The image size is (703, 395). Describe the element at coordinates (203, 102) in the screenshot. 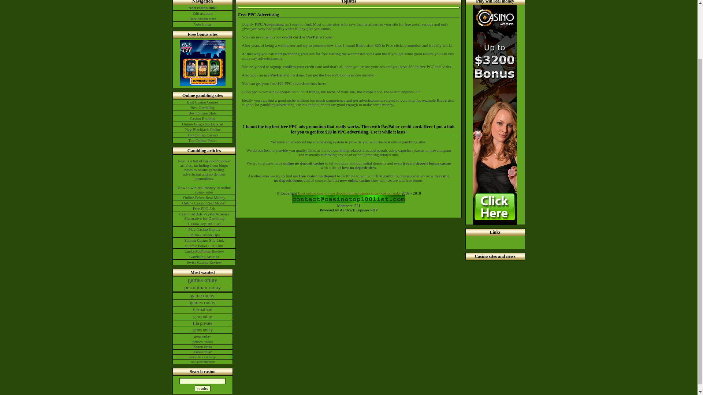

I see `Best Casino Games` at that location.